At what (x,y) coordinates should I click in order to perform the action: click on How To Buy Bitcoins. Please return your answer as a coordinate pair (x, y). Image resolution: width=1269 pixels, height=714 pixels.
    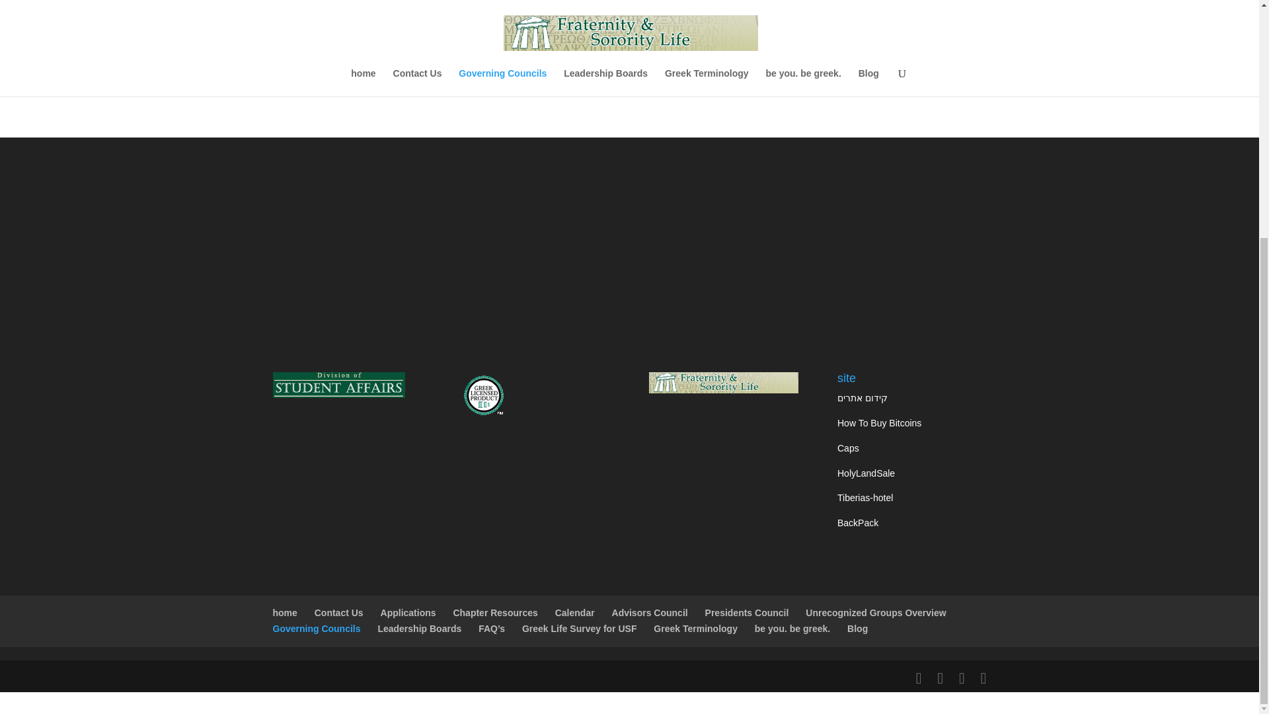
    Looking at the image, I should click on (879, 423).